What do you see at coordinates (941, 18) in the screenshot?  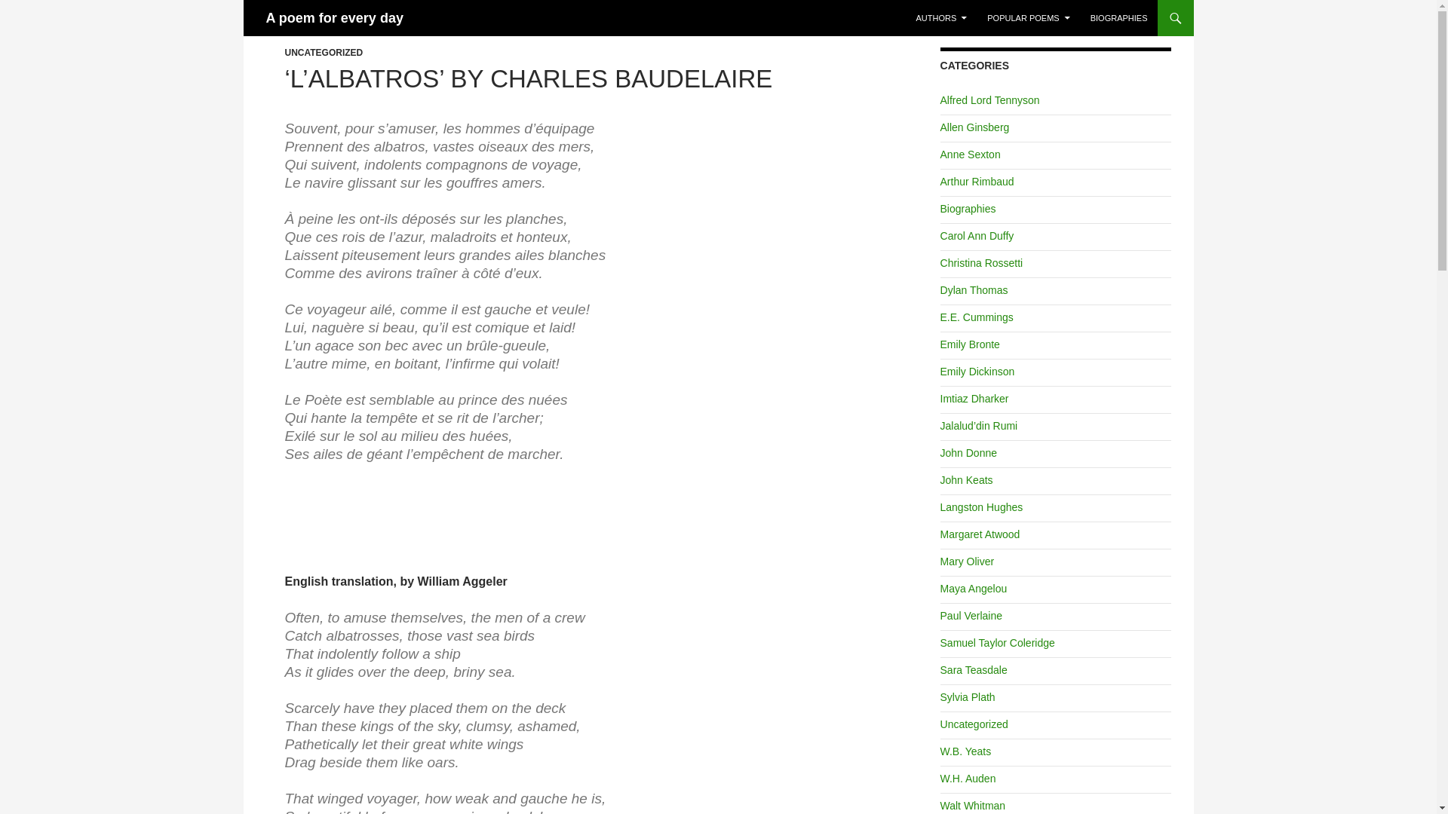 I see `AUTHORS` at bounding box center [941, 18].